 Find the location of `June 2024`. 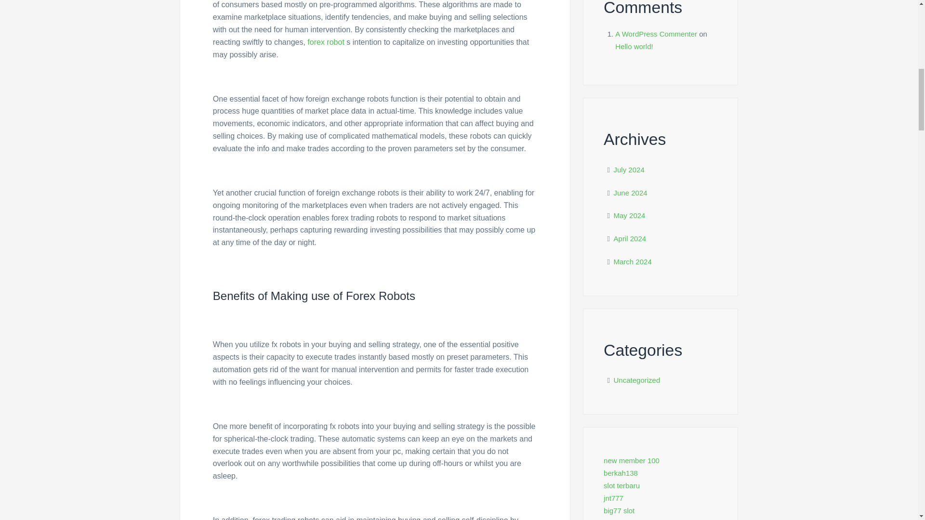

June 2024 is located at coordinates (631, 193).